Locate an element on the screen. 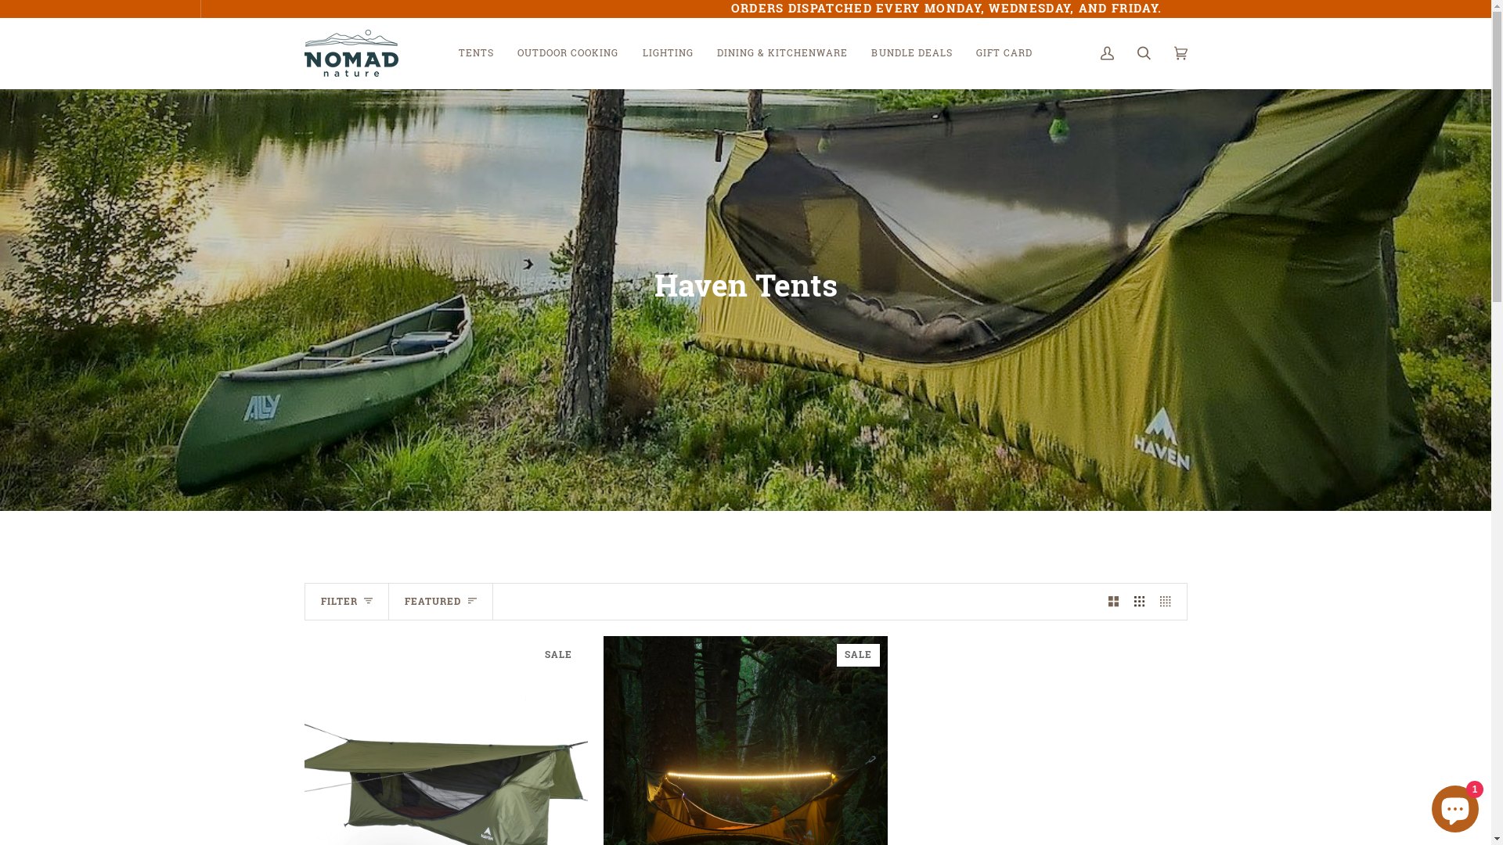  My Account is located at coordinates (1107, 53).